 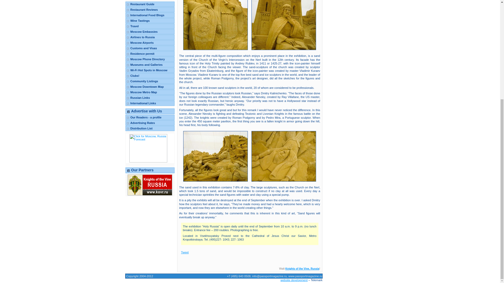 What do you see at coordinates (150, 81) in the screenshot?
I see `Community Listings` at bounding box center [150, 81].